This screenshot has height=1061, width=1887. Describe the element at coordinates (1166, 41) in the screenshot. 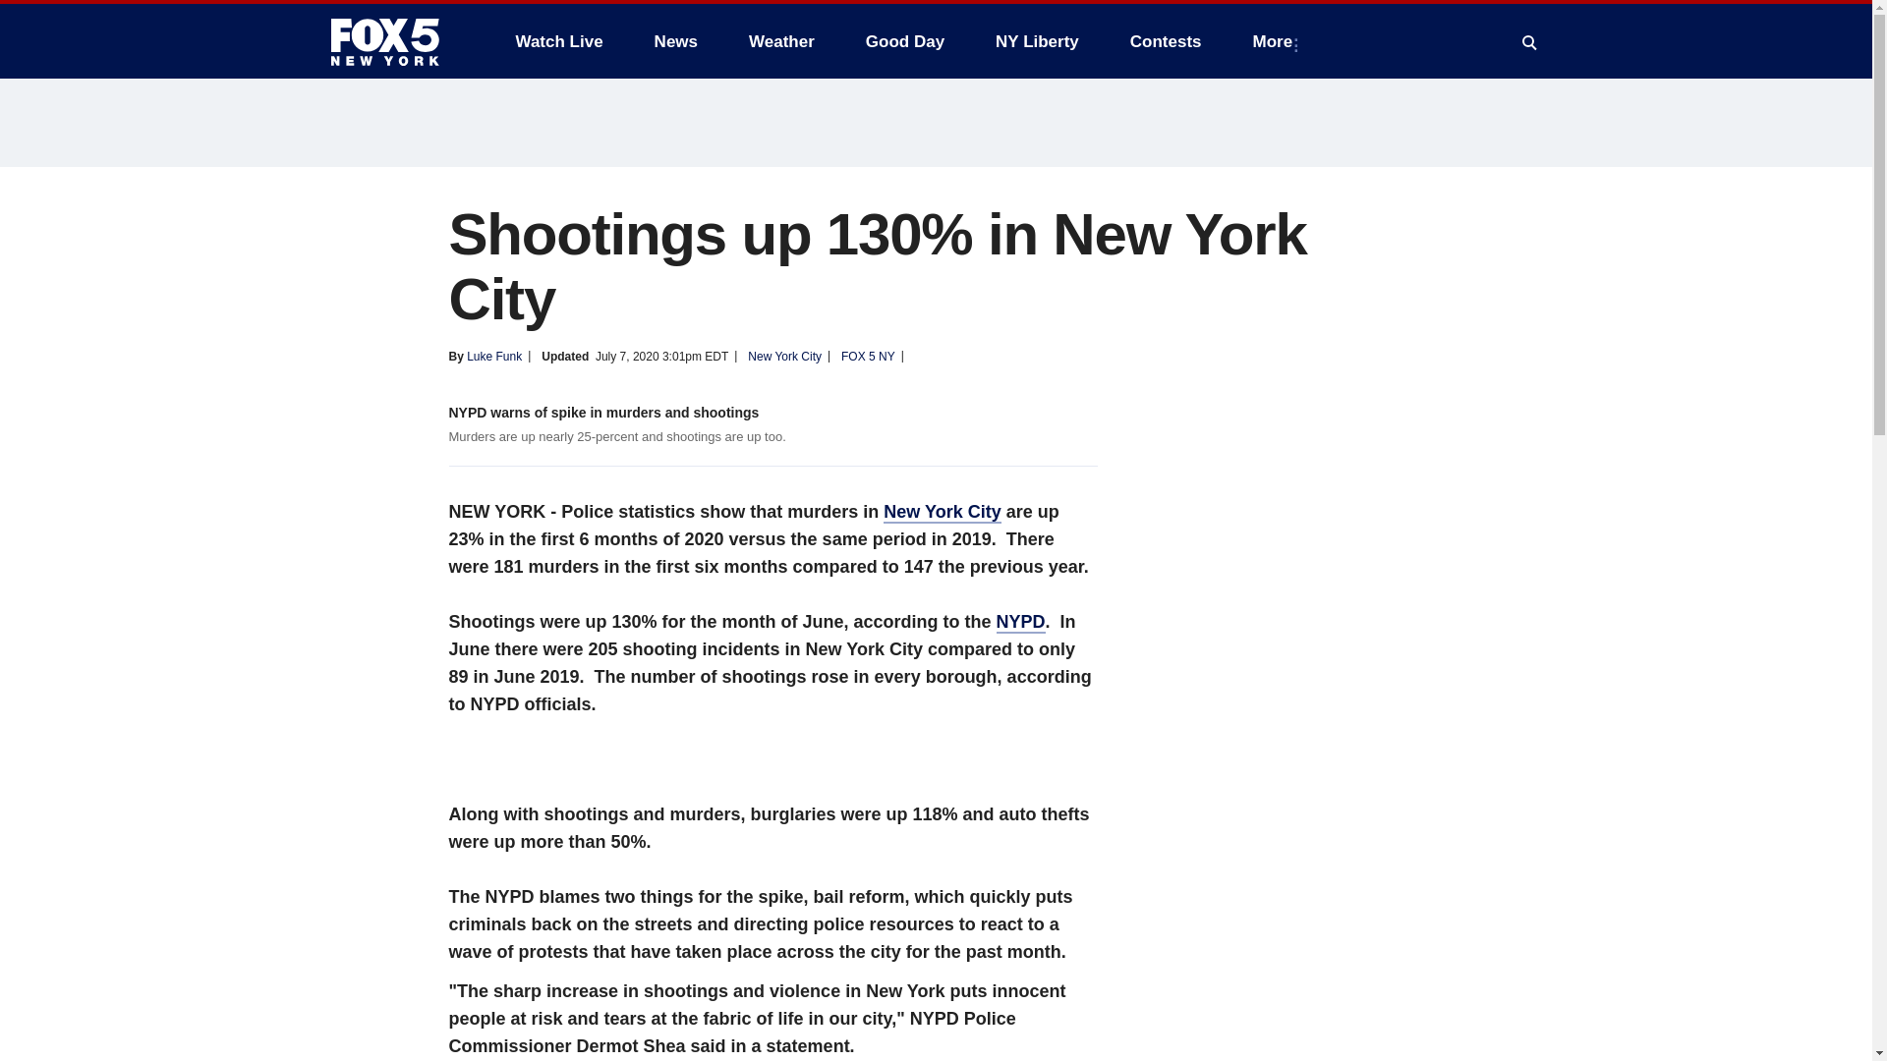

I see `Contests` at that location.